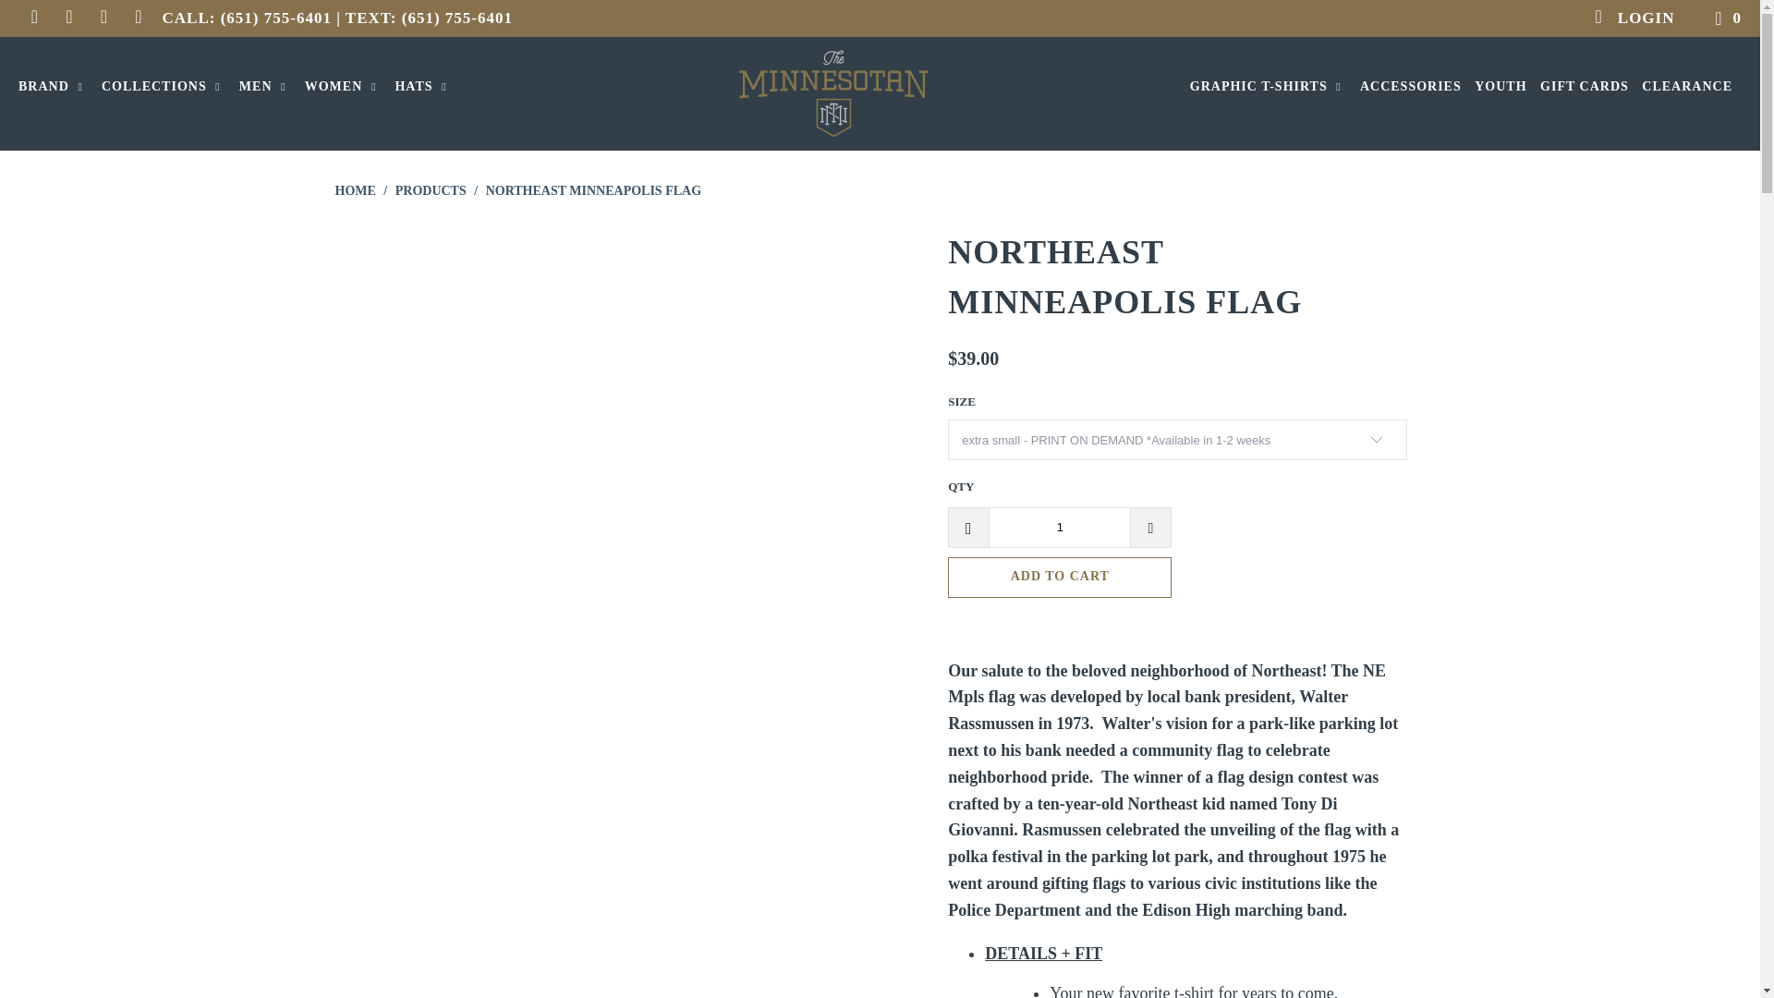  What do you see at coordinates (1059, 527) in the screenshot?
I see `1` at bounding box center [1059, 527].